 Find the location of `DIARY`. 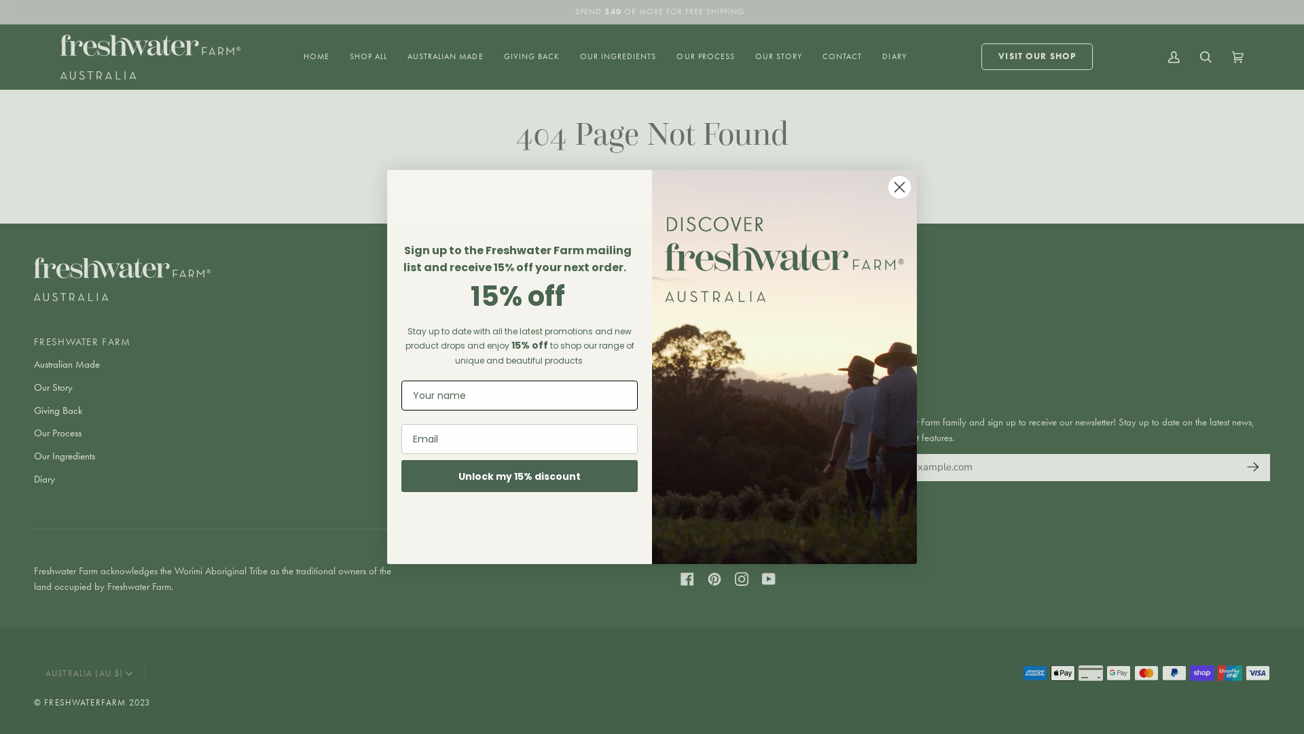

DIARY is located at coordinates (894, 57).